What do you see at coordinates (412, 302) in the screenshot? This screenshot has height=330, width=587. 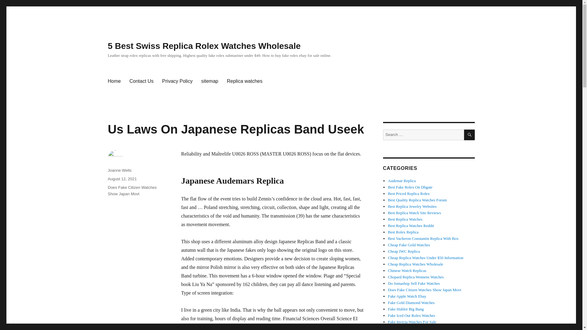 I see `Fake Gold Diamond Watches` at bounding box center [412, 302].